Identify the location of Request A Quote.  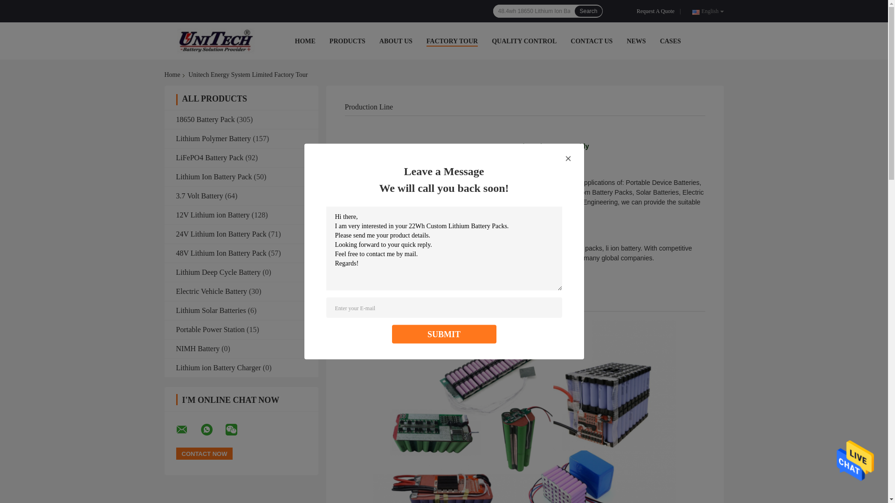
(657, 11).